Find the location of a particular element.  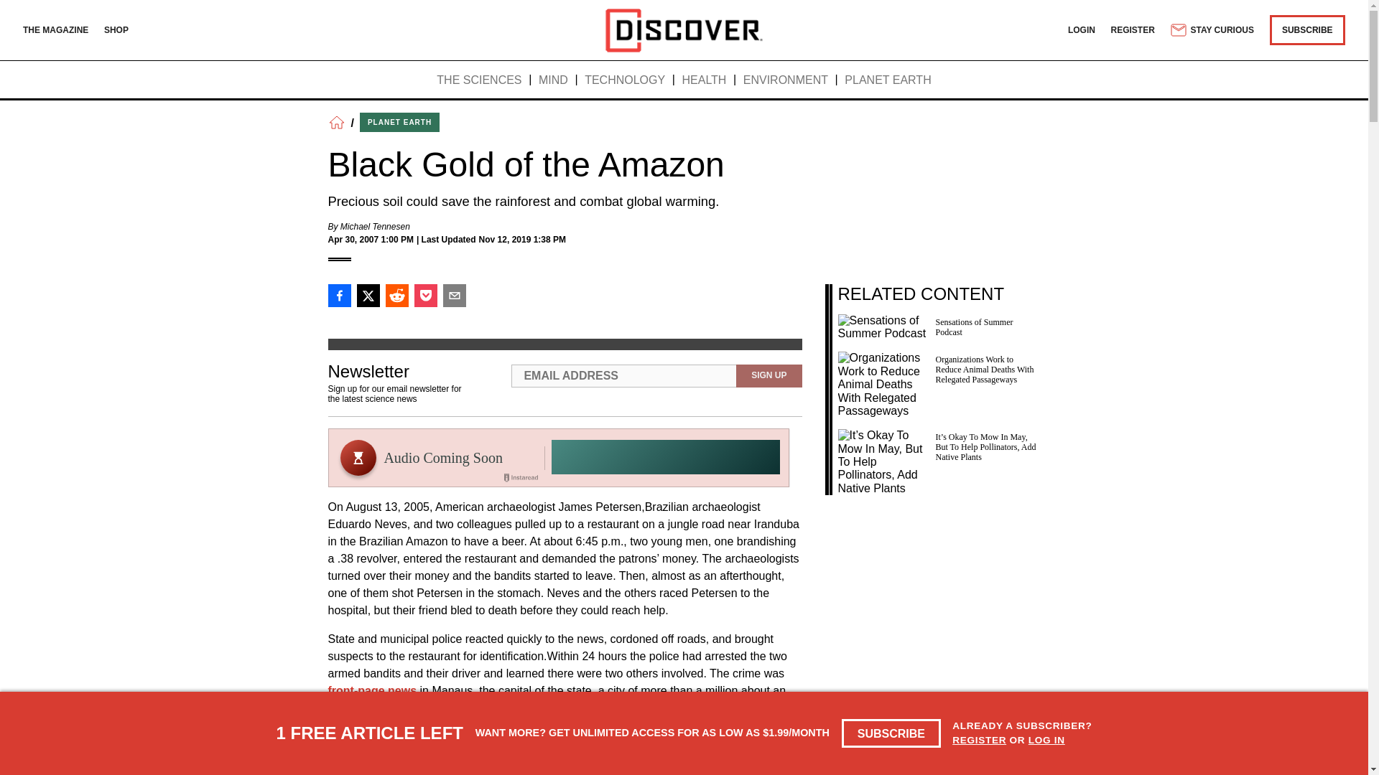

SHOP is located at coordinates (116, 29).